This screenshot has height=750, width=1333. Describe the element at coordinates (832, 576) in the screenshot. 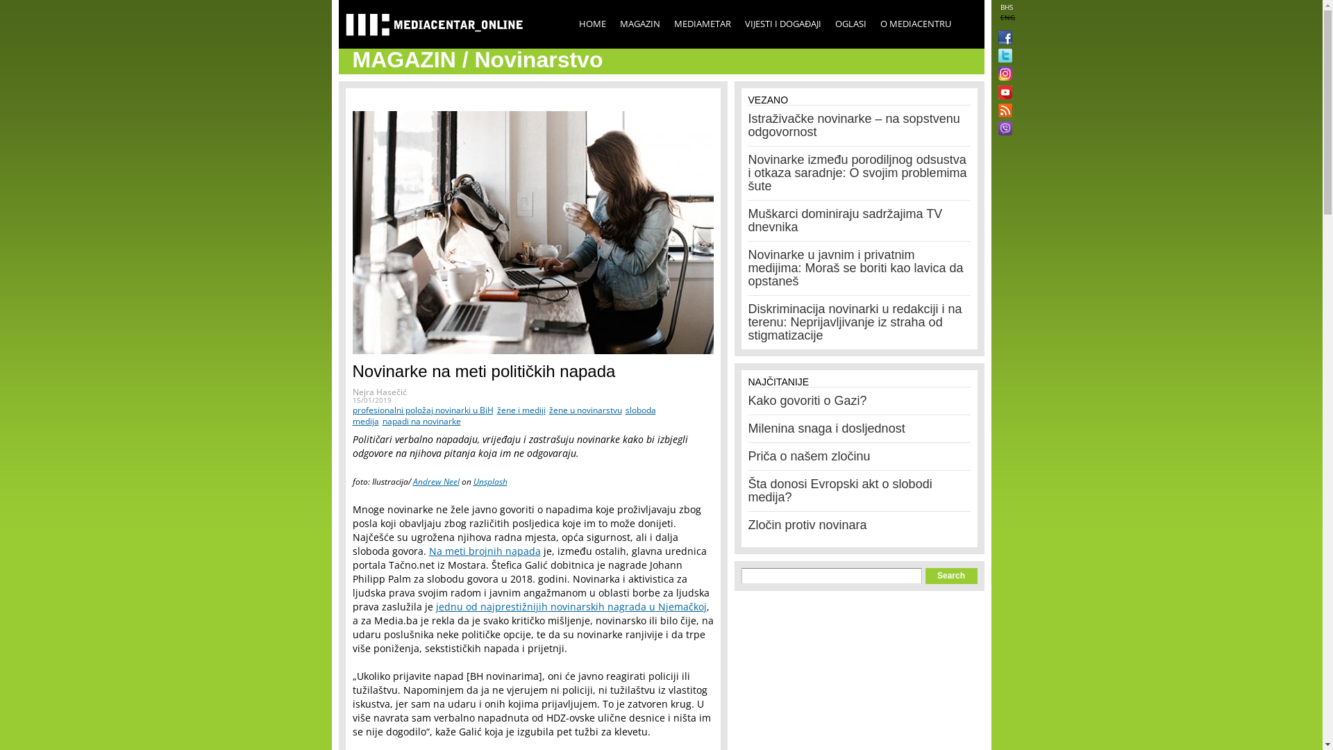

I see `Enter the terms you wish to search for.` at that location.